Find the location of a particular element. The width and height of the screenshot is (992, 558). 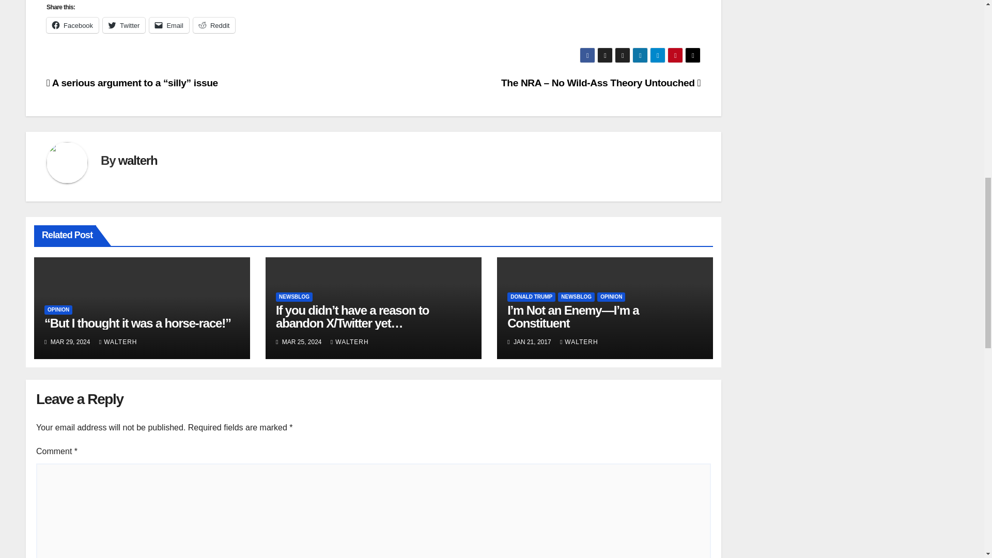

Click to email a link to a friend is located at coordinates (169, 25).